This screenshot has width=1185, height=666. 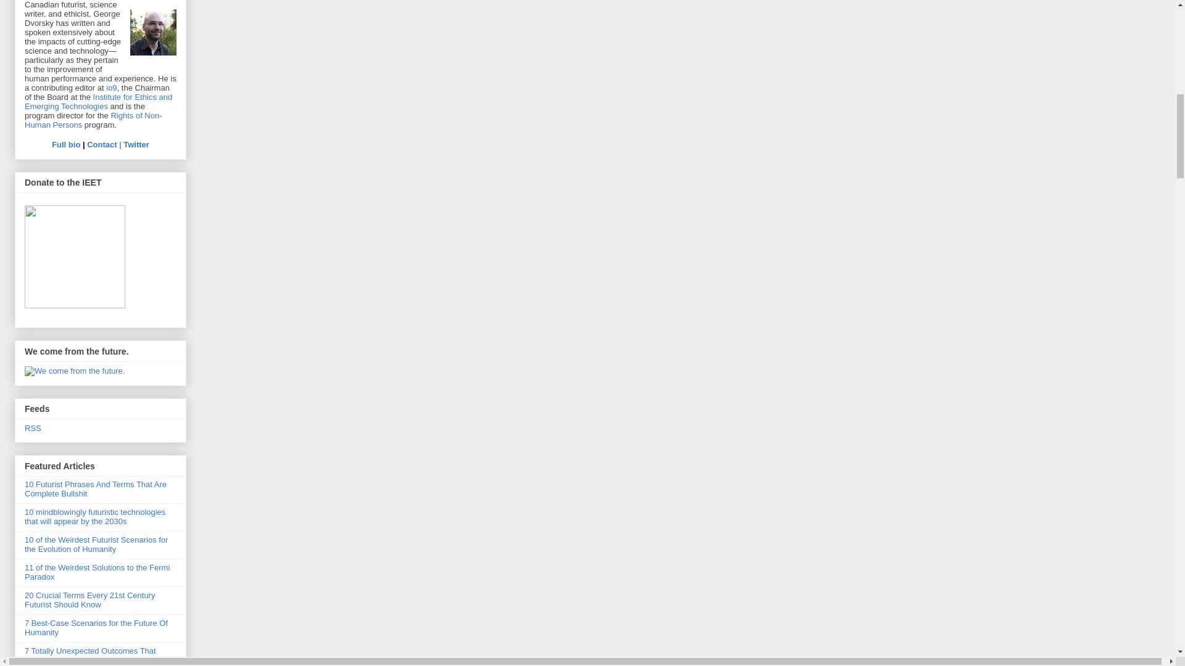 I want to click on Rights of Non-Human Persons, so click(x=94, y=120).